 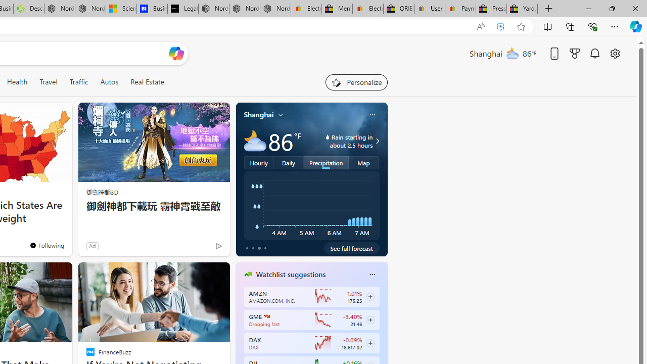 I want to click on You're following MSNBC, so click(x=197, y=248).